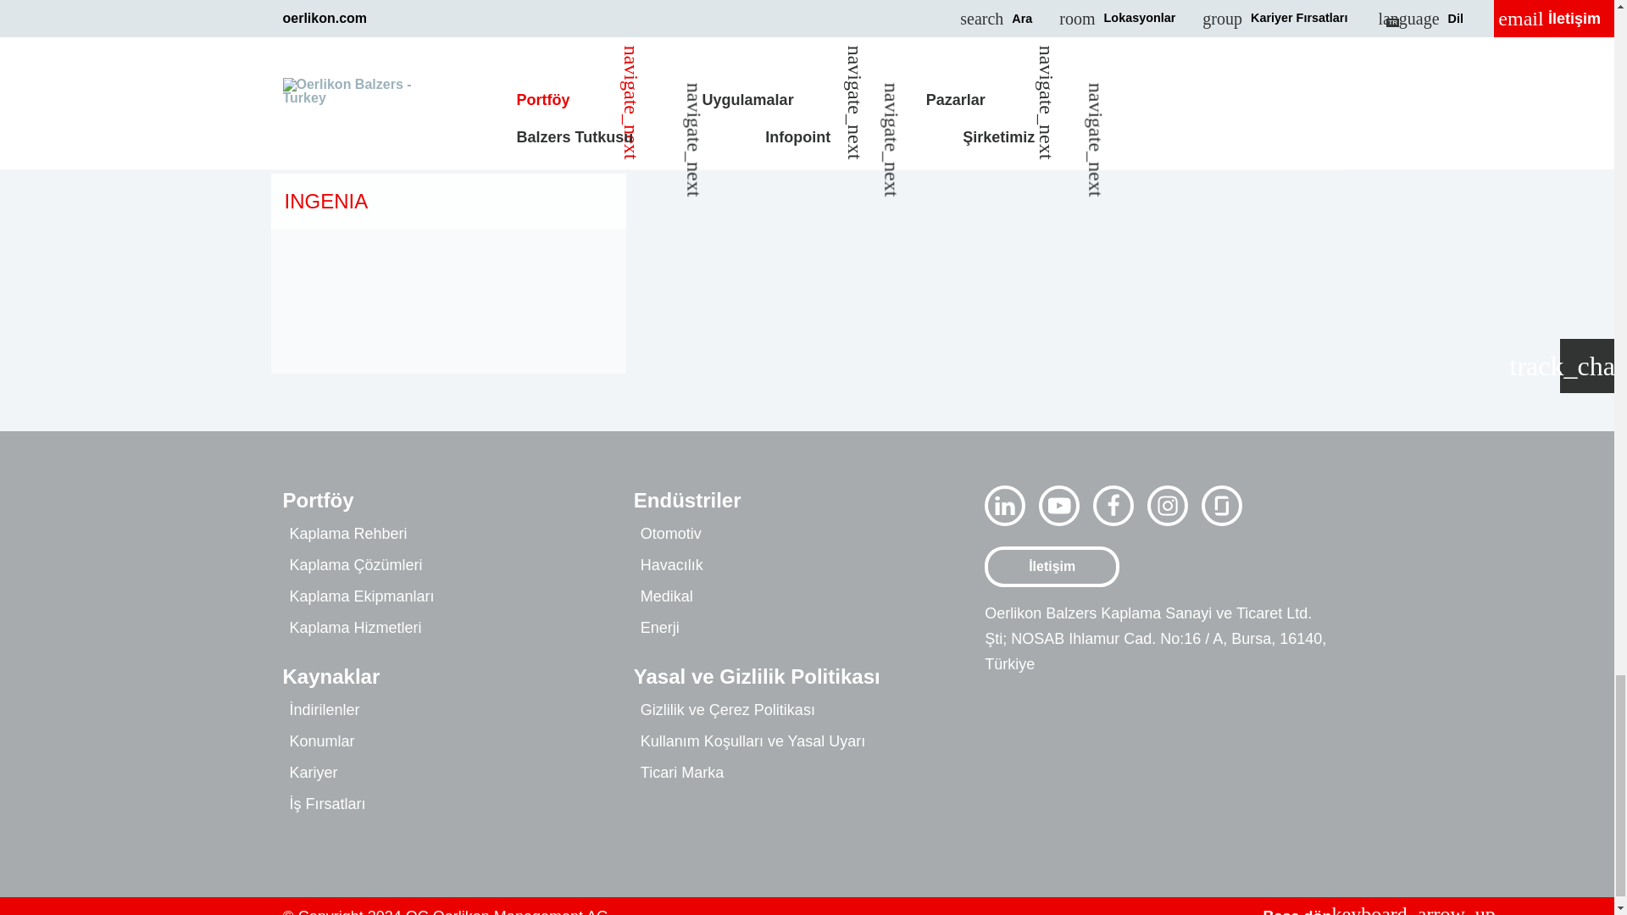  What do you see at coordinates (1059, 506) in the screenshot?
I see `YouTube` at bounding box center [1059, 506].